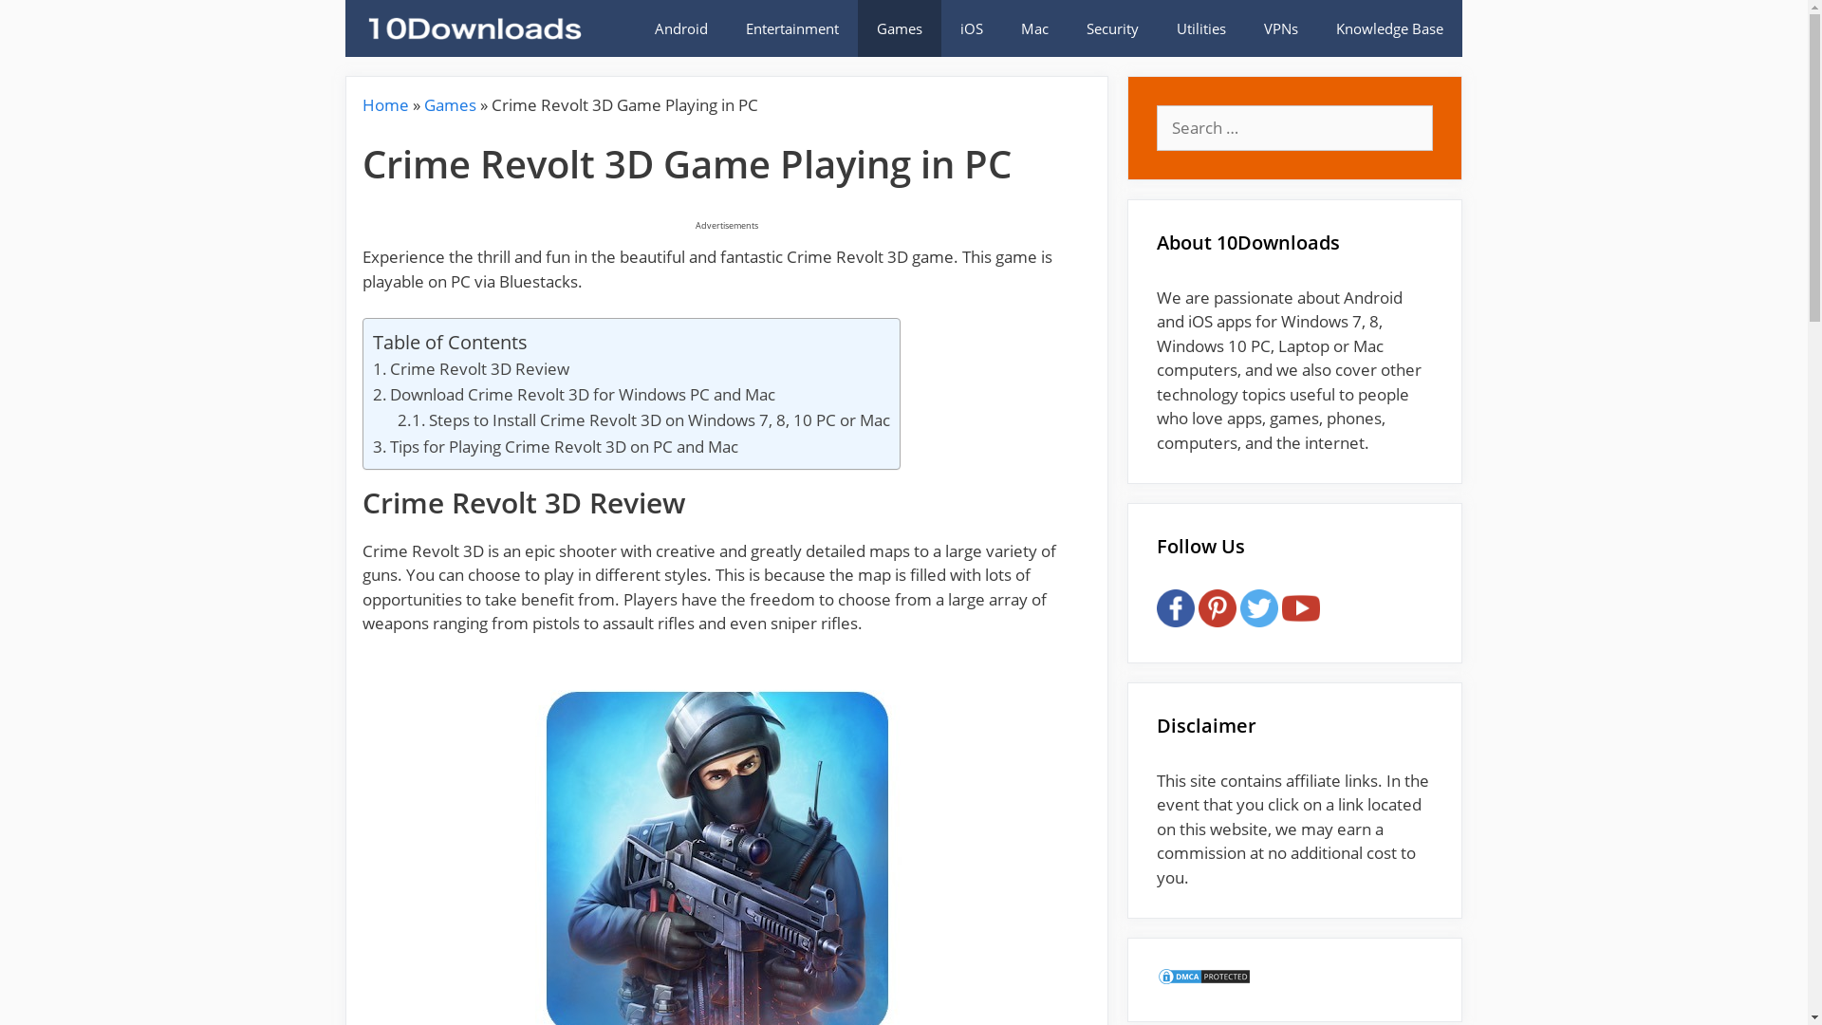 This screenshot has height=1025, width=1822. What do you see at coordinates (471, 368) in the screenshot?
I see `Crime Revolt 3D Review` at bounding box center [471, 368].